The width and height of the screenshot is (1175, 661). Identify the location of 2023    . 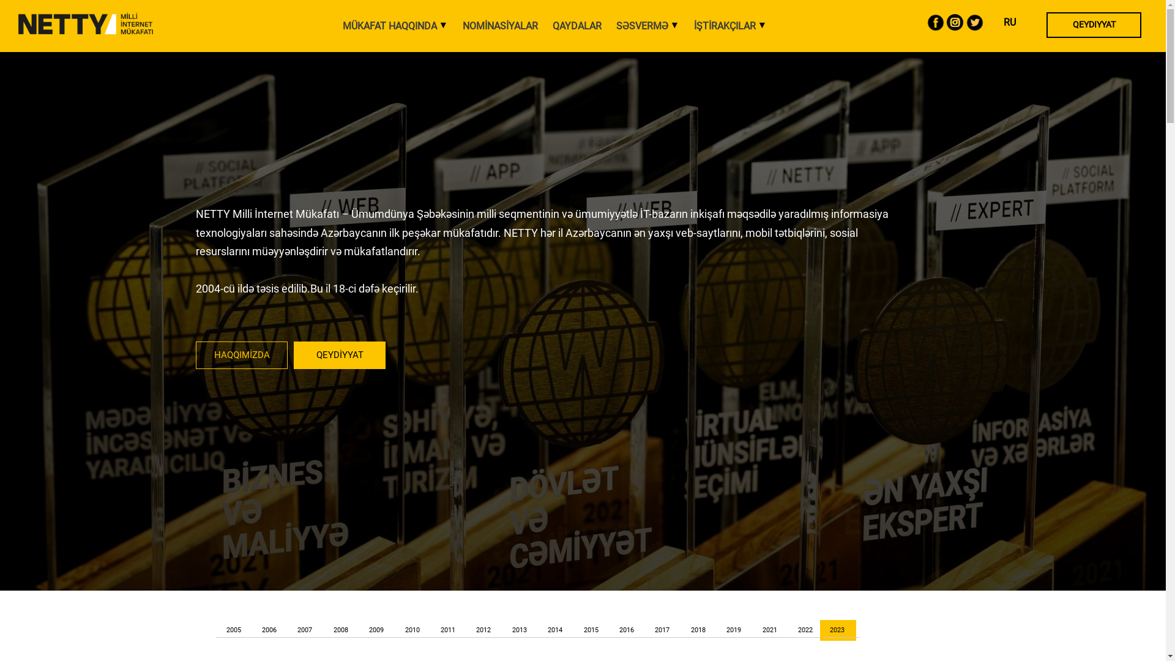
(841, 630).